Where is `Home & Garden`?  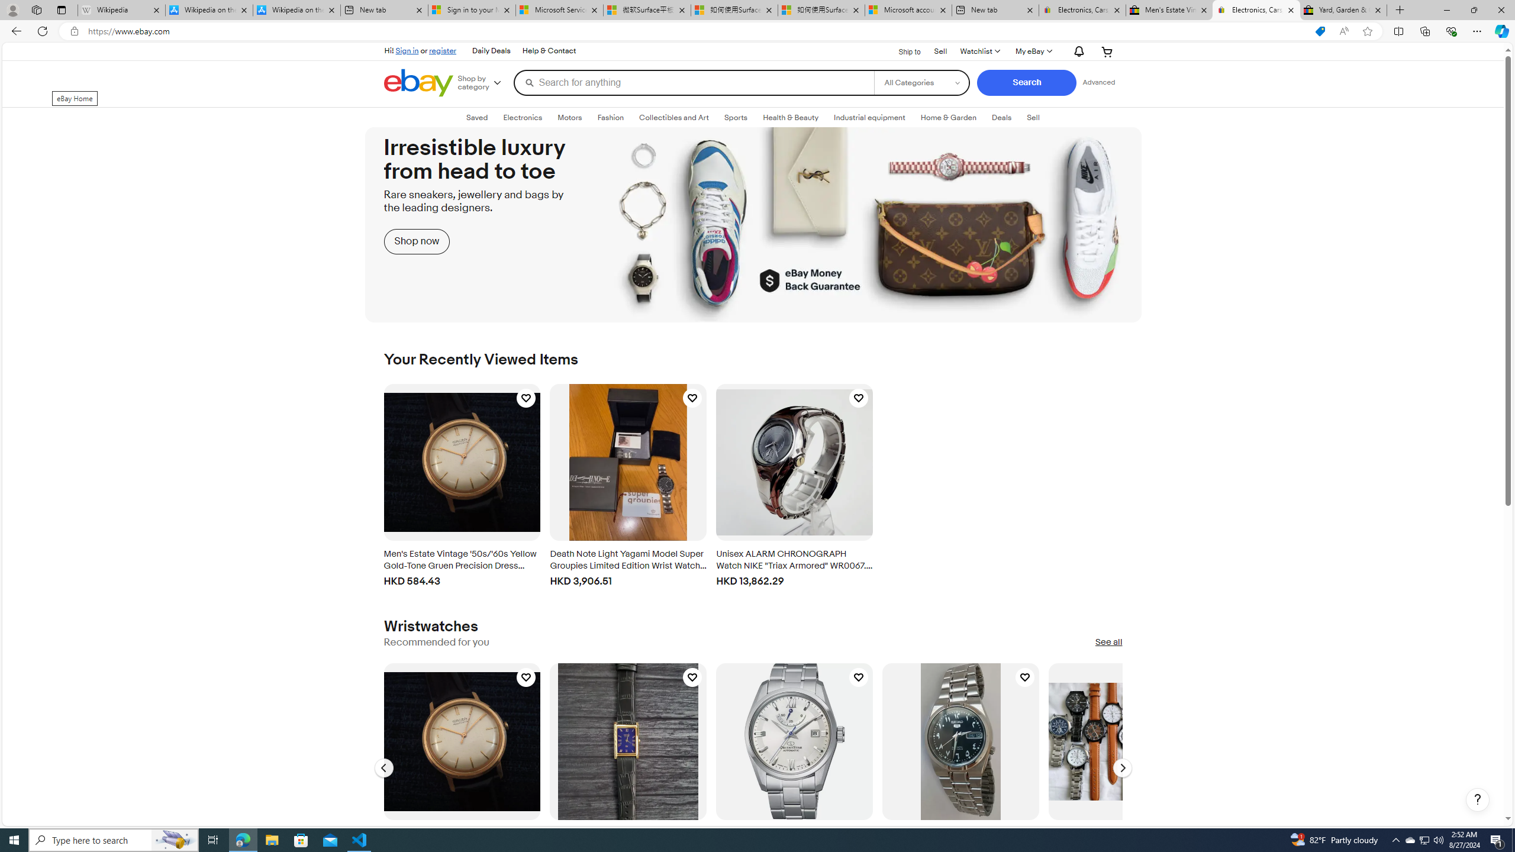 Home & Garden is located at coordinates (948, 118).